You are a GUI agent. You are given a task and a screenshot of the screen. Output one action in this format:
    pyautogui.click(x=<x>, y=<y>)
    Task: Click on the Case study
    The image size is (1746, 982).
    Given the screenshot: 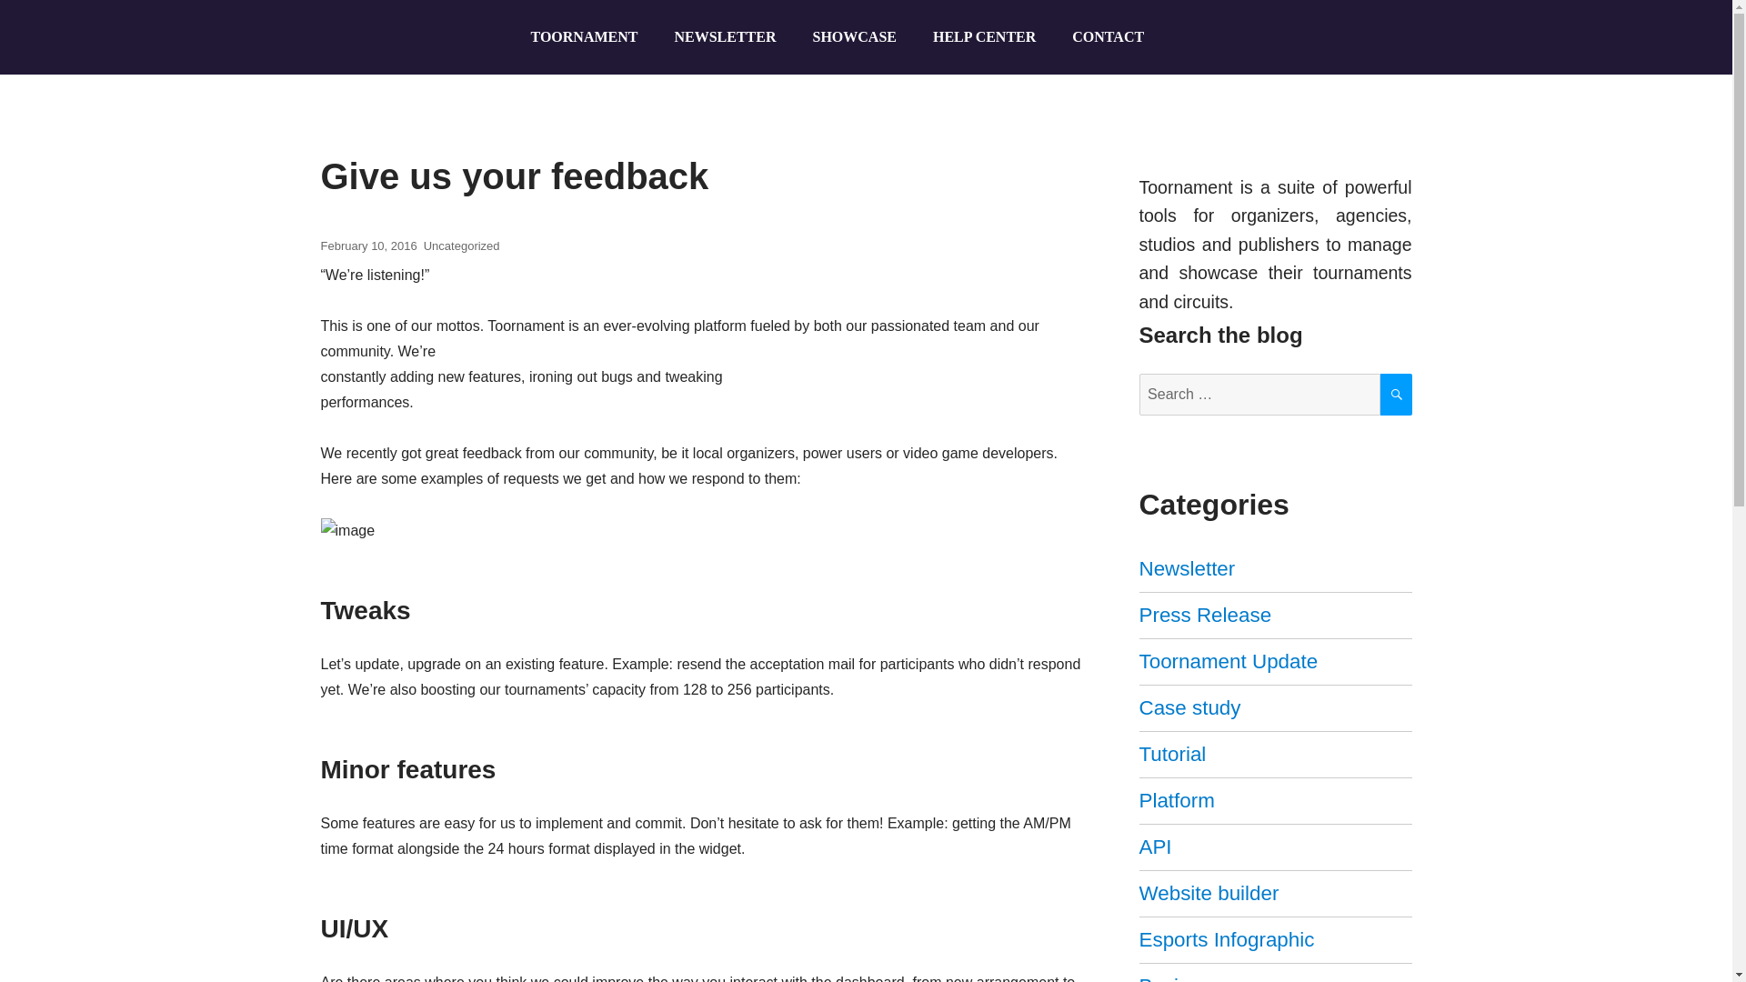 What is the action you would take?
    pyautogui.click(x=1189, y=707)
    